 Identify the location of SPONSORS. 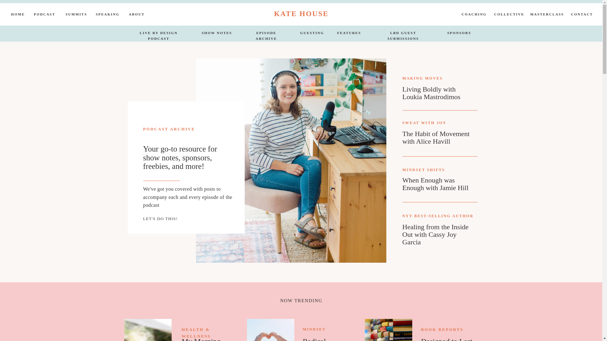
(459, 34).